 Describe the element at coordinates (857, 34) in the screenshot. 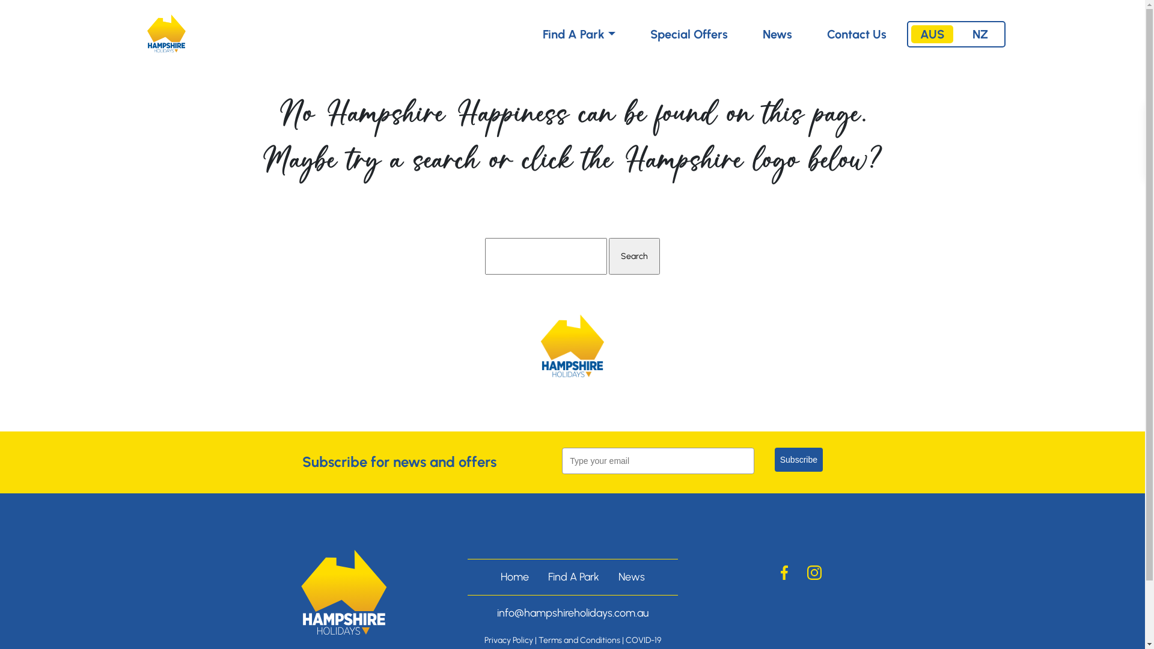

I see `Contact Us` at that location.